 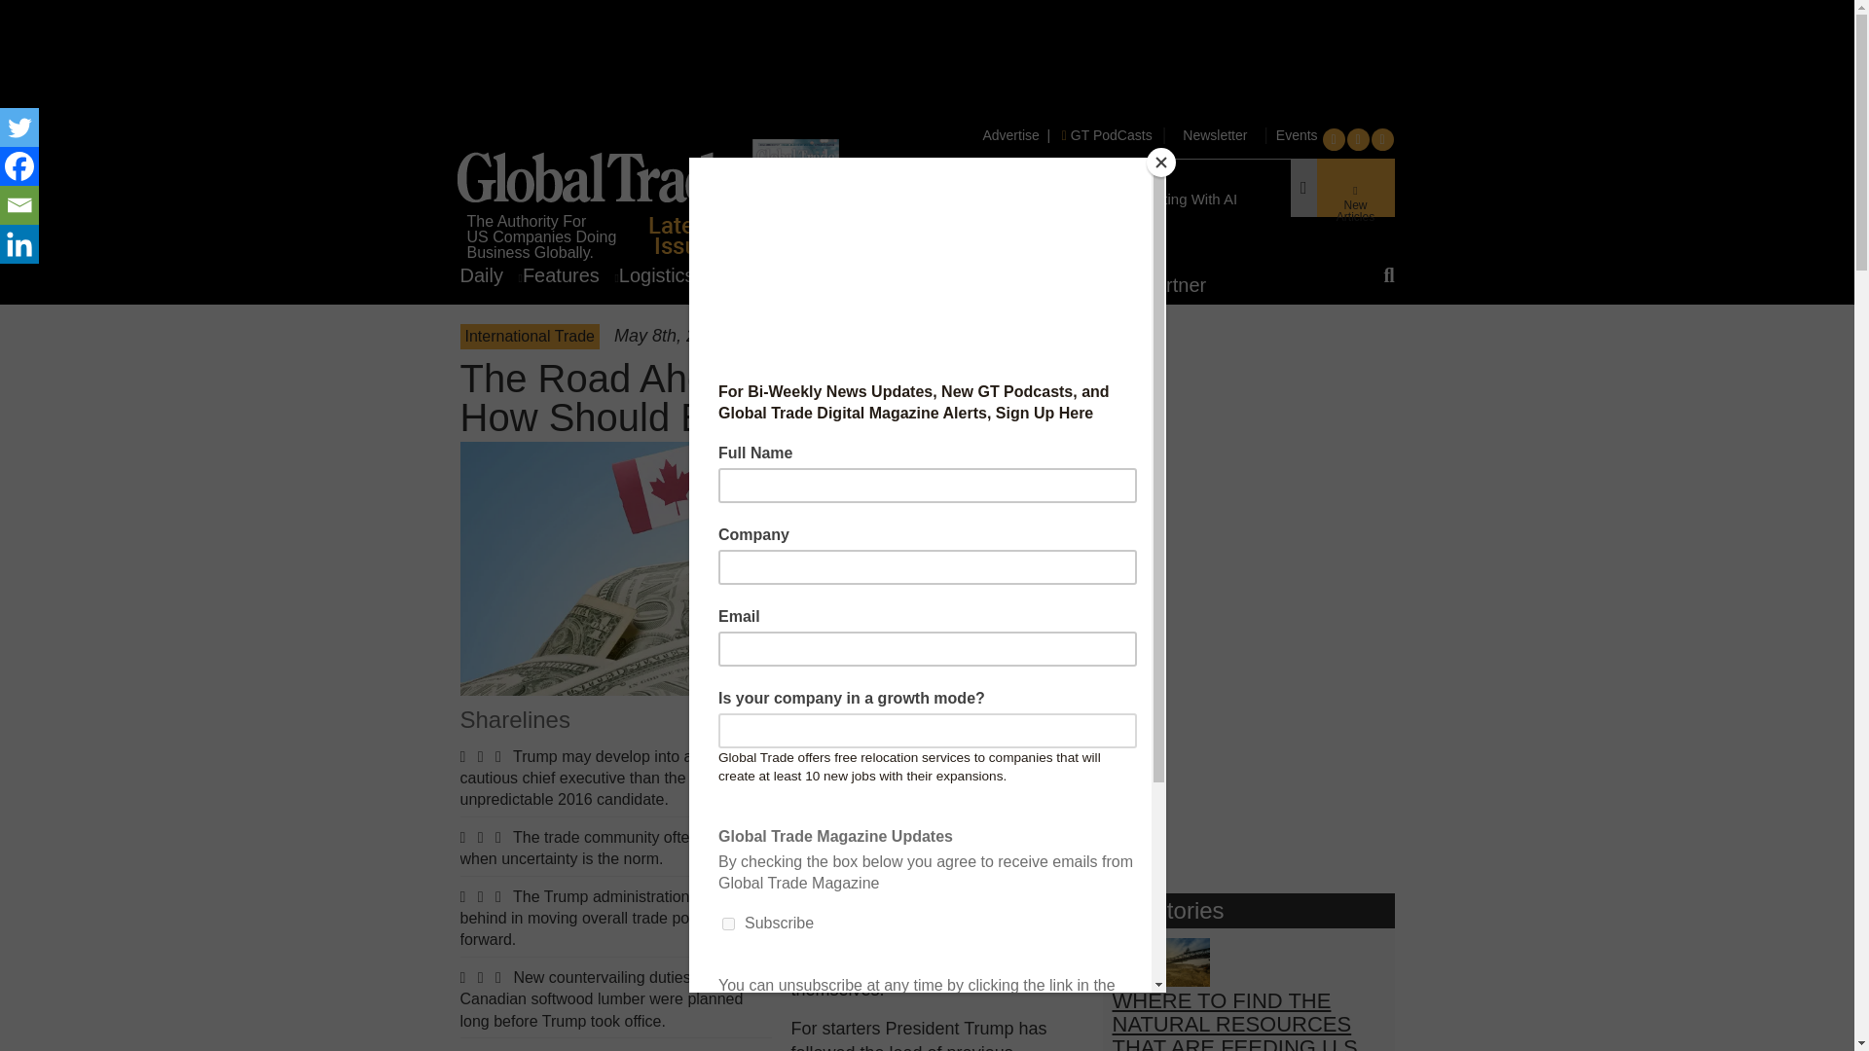 I want to click on Enhance Accuracy in Logistics Demand Forecasting With AI, so click(x=1044, y=199).